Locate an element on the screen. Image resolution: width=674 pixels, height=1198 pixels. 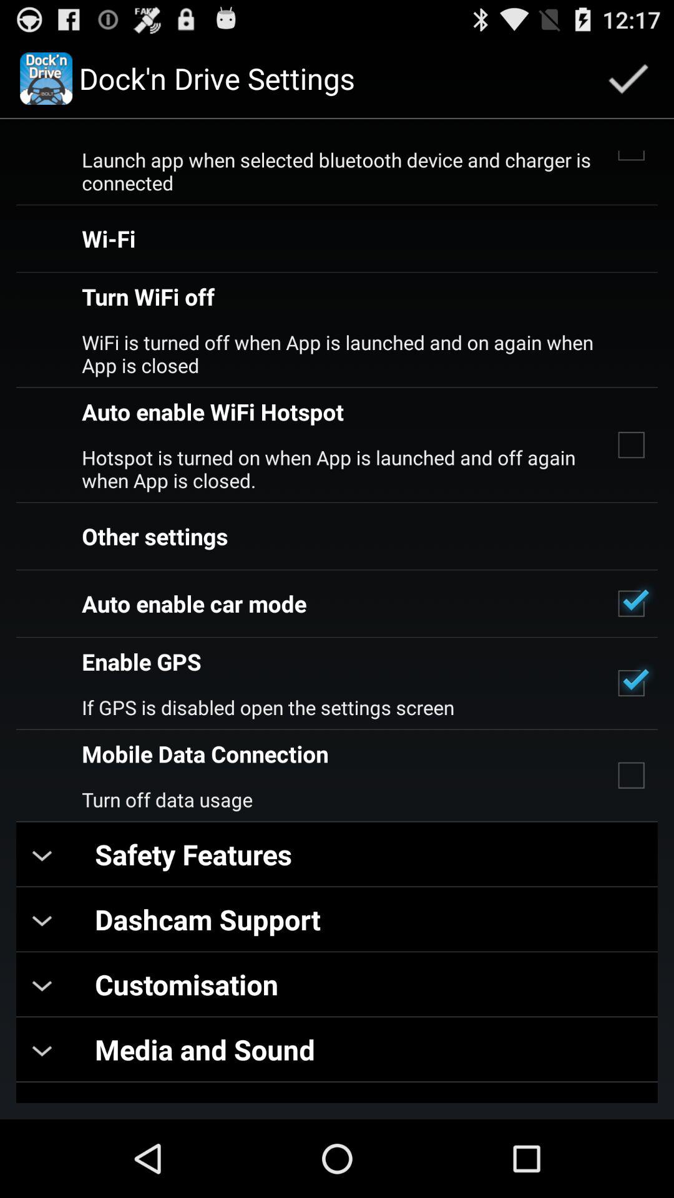
press app next to dock n drive icon is located at coordinates (628, 79).